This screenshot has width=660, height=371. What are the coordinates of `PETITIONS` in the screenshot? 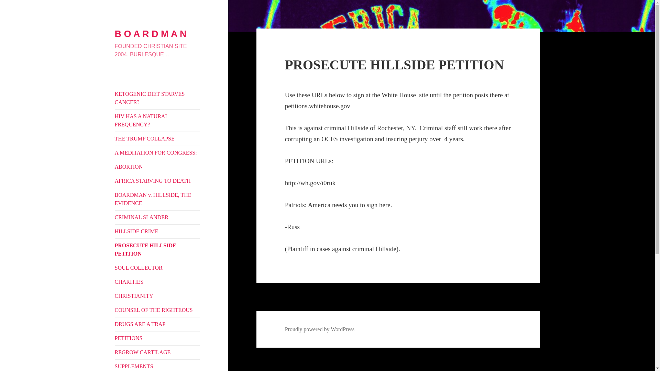 It's located at (157, 338).